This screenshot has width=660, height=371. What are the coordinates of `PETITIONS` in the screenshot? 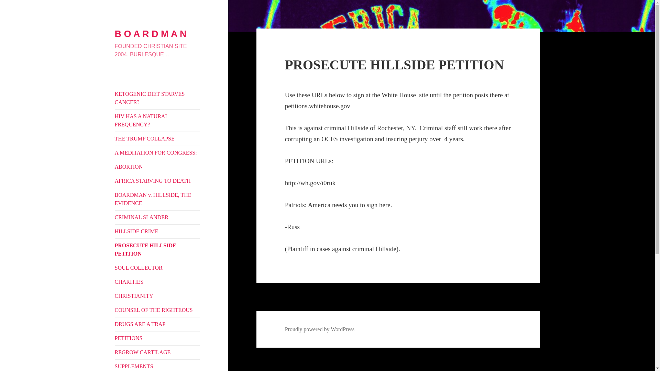 It's located at (157, 338).